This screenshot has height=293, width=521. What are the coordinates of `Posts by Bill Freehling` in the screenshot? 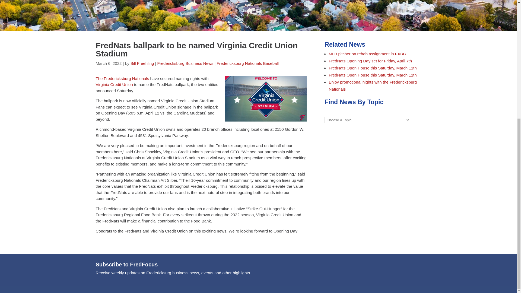 It's located at (142, 63).